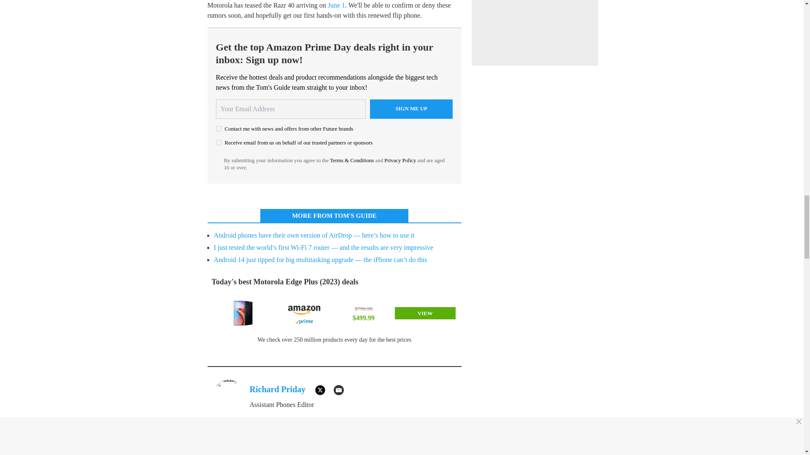  I want to click on Sign me up, so click(411, 109).